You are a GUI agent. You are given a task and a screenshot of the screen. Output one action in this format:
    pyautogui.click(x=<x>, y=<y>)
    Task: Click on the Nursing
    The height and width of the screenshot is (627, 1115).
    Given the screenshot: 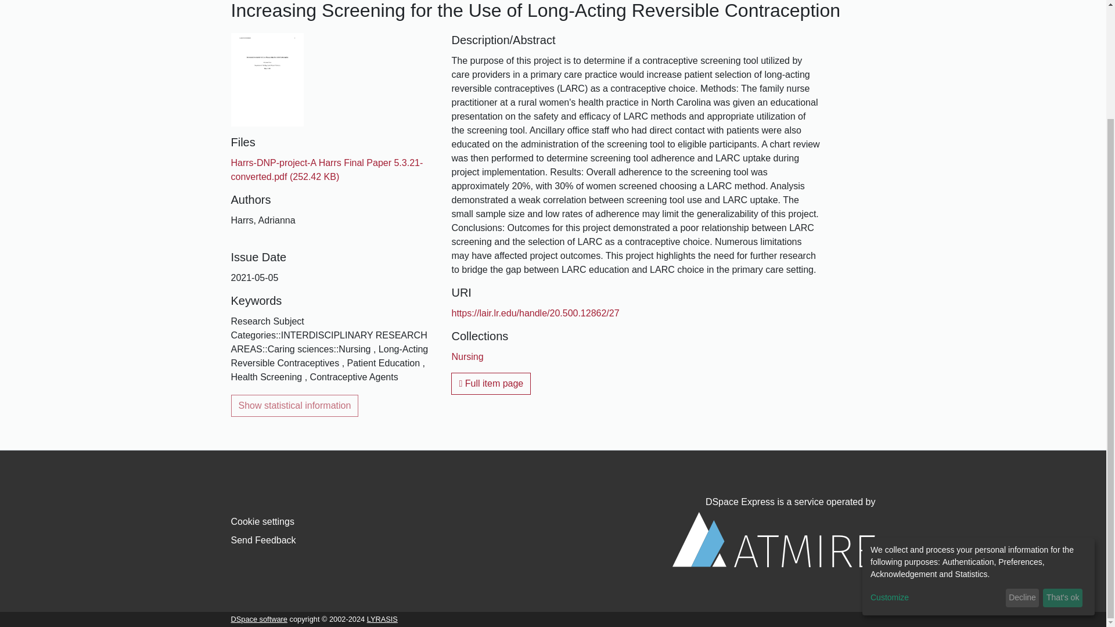 What is the action you would take?
    pyautogui.click(x=467, y=356)
    